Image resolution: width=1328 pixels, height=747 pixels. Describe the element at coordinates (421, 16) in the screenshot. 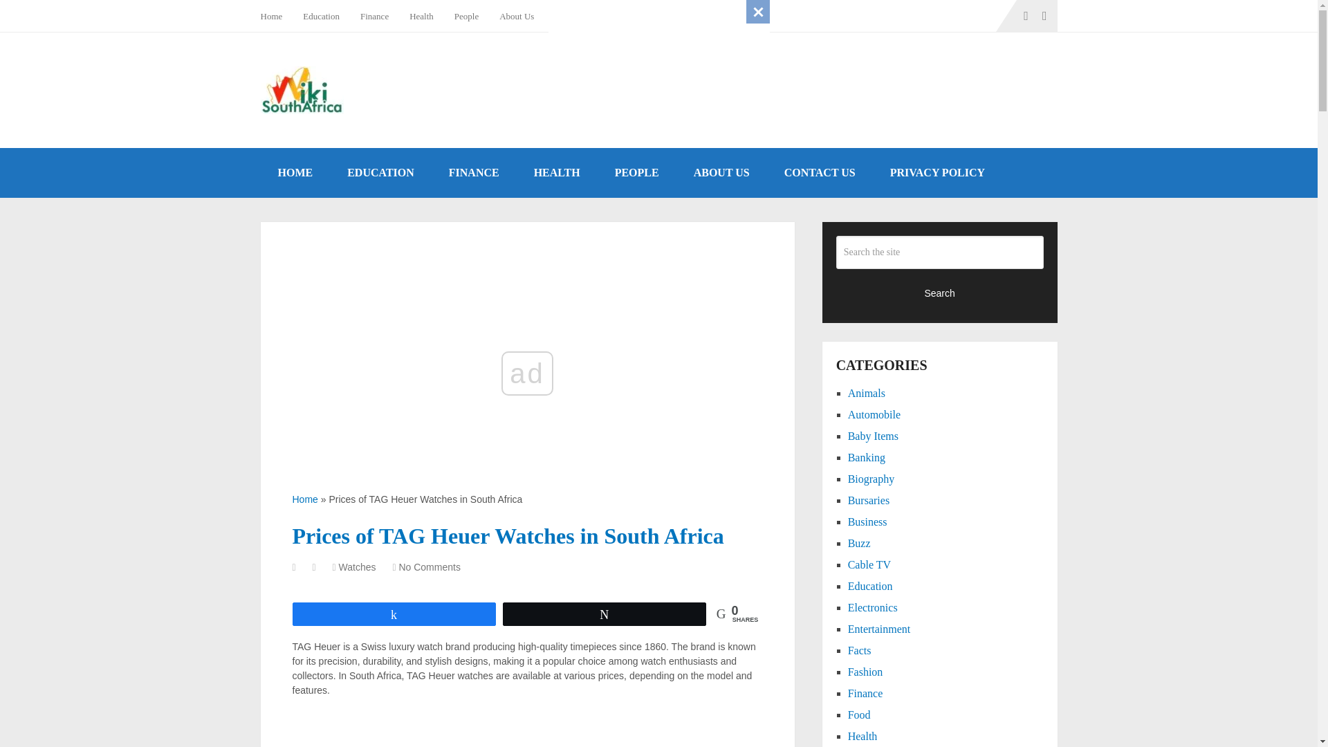

I see `Health` at that location.